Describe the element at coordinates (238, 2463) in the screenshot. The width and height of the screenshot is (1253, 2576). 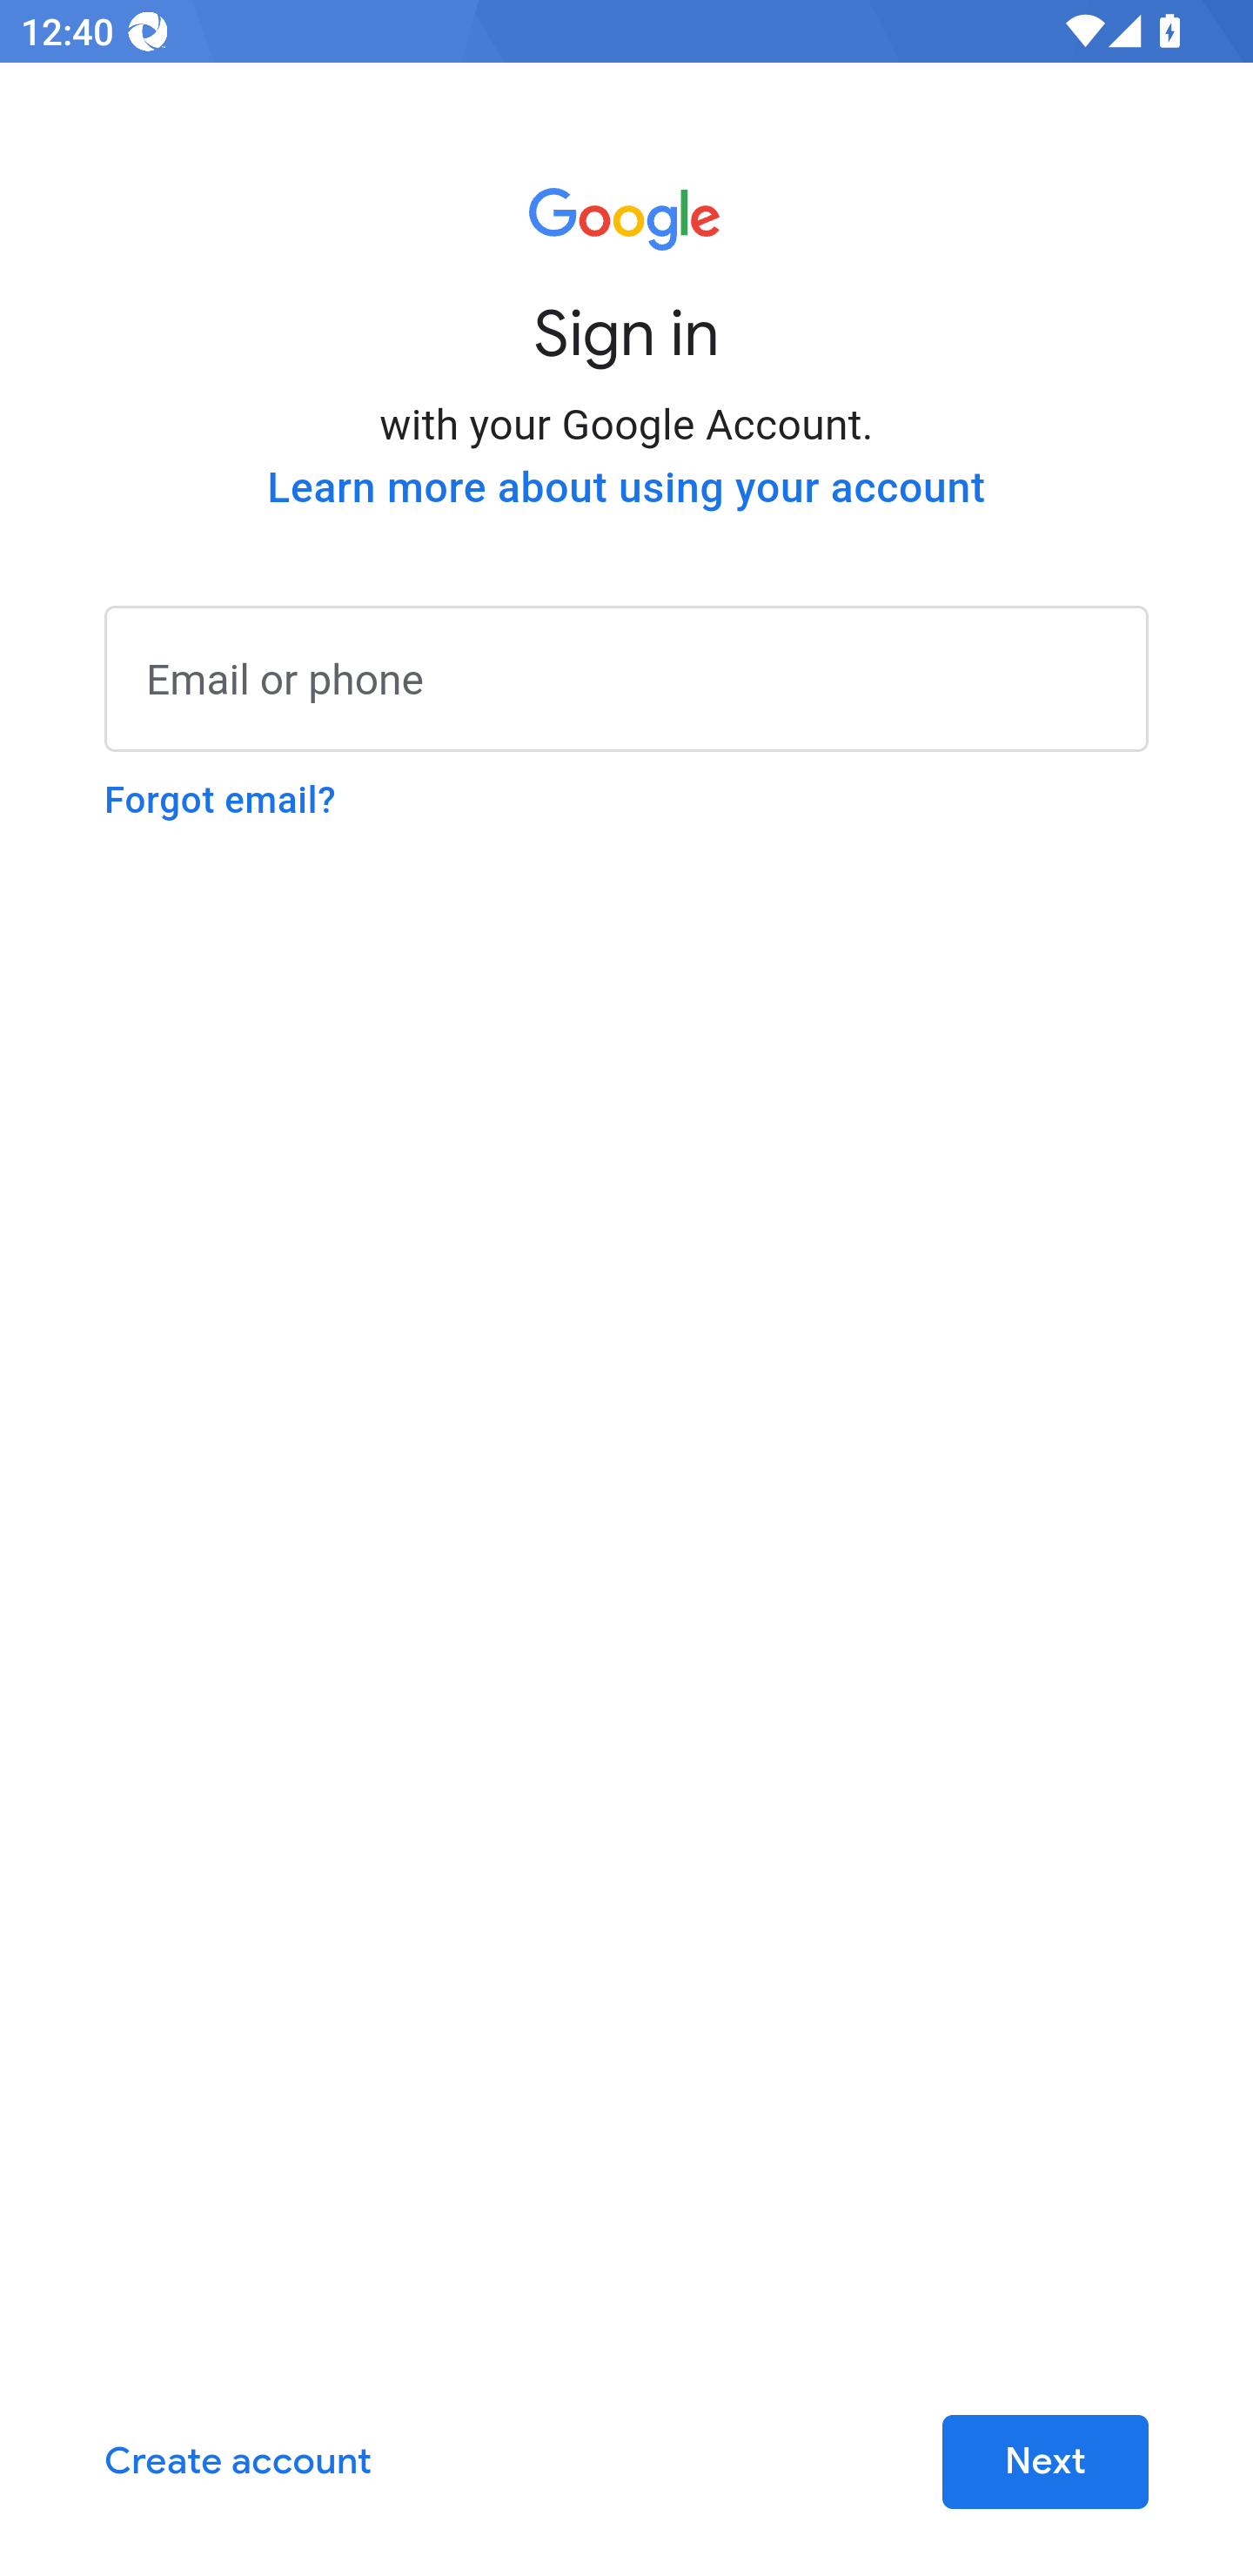
I see `Create account` at that location.